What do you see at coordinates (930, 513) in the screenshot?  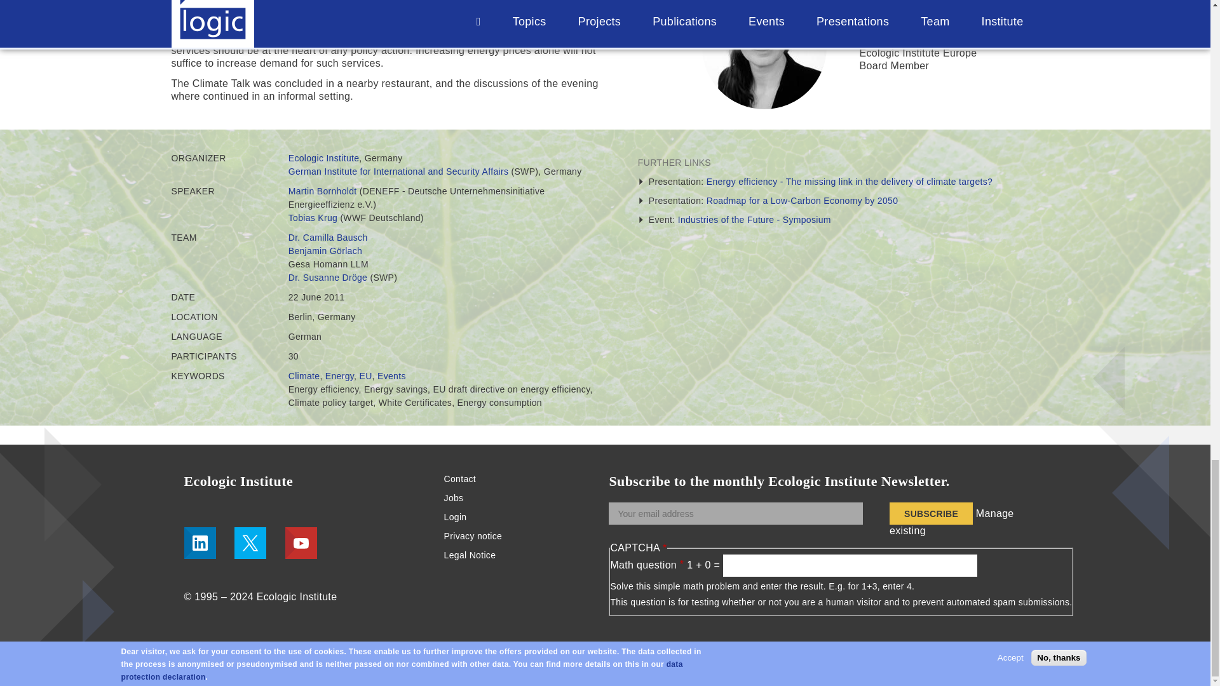 I see `Subscribe` at bounding box center [930, 513].